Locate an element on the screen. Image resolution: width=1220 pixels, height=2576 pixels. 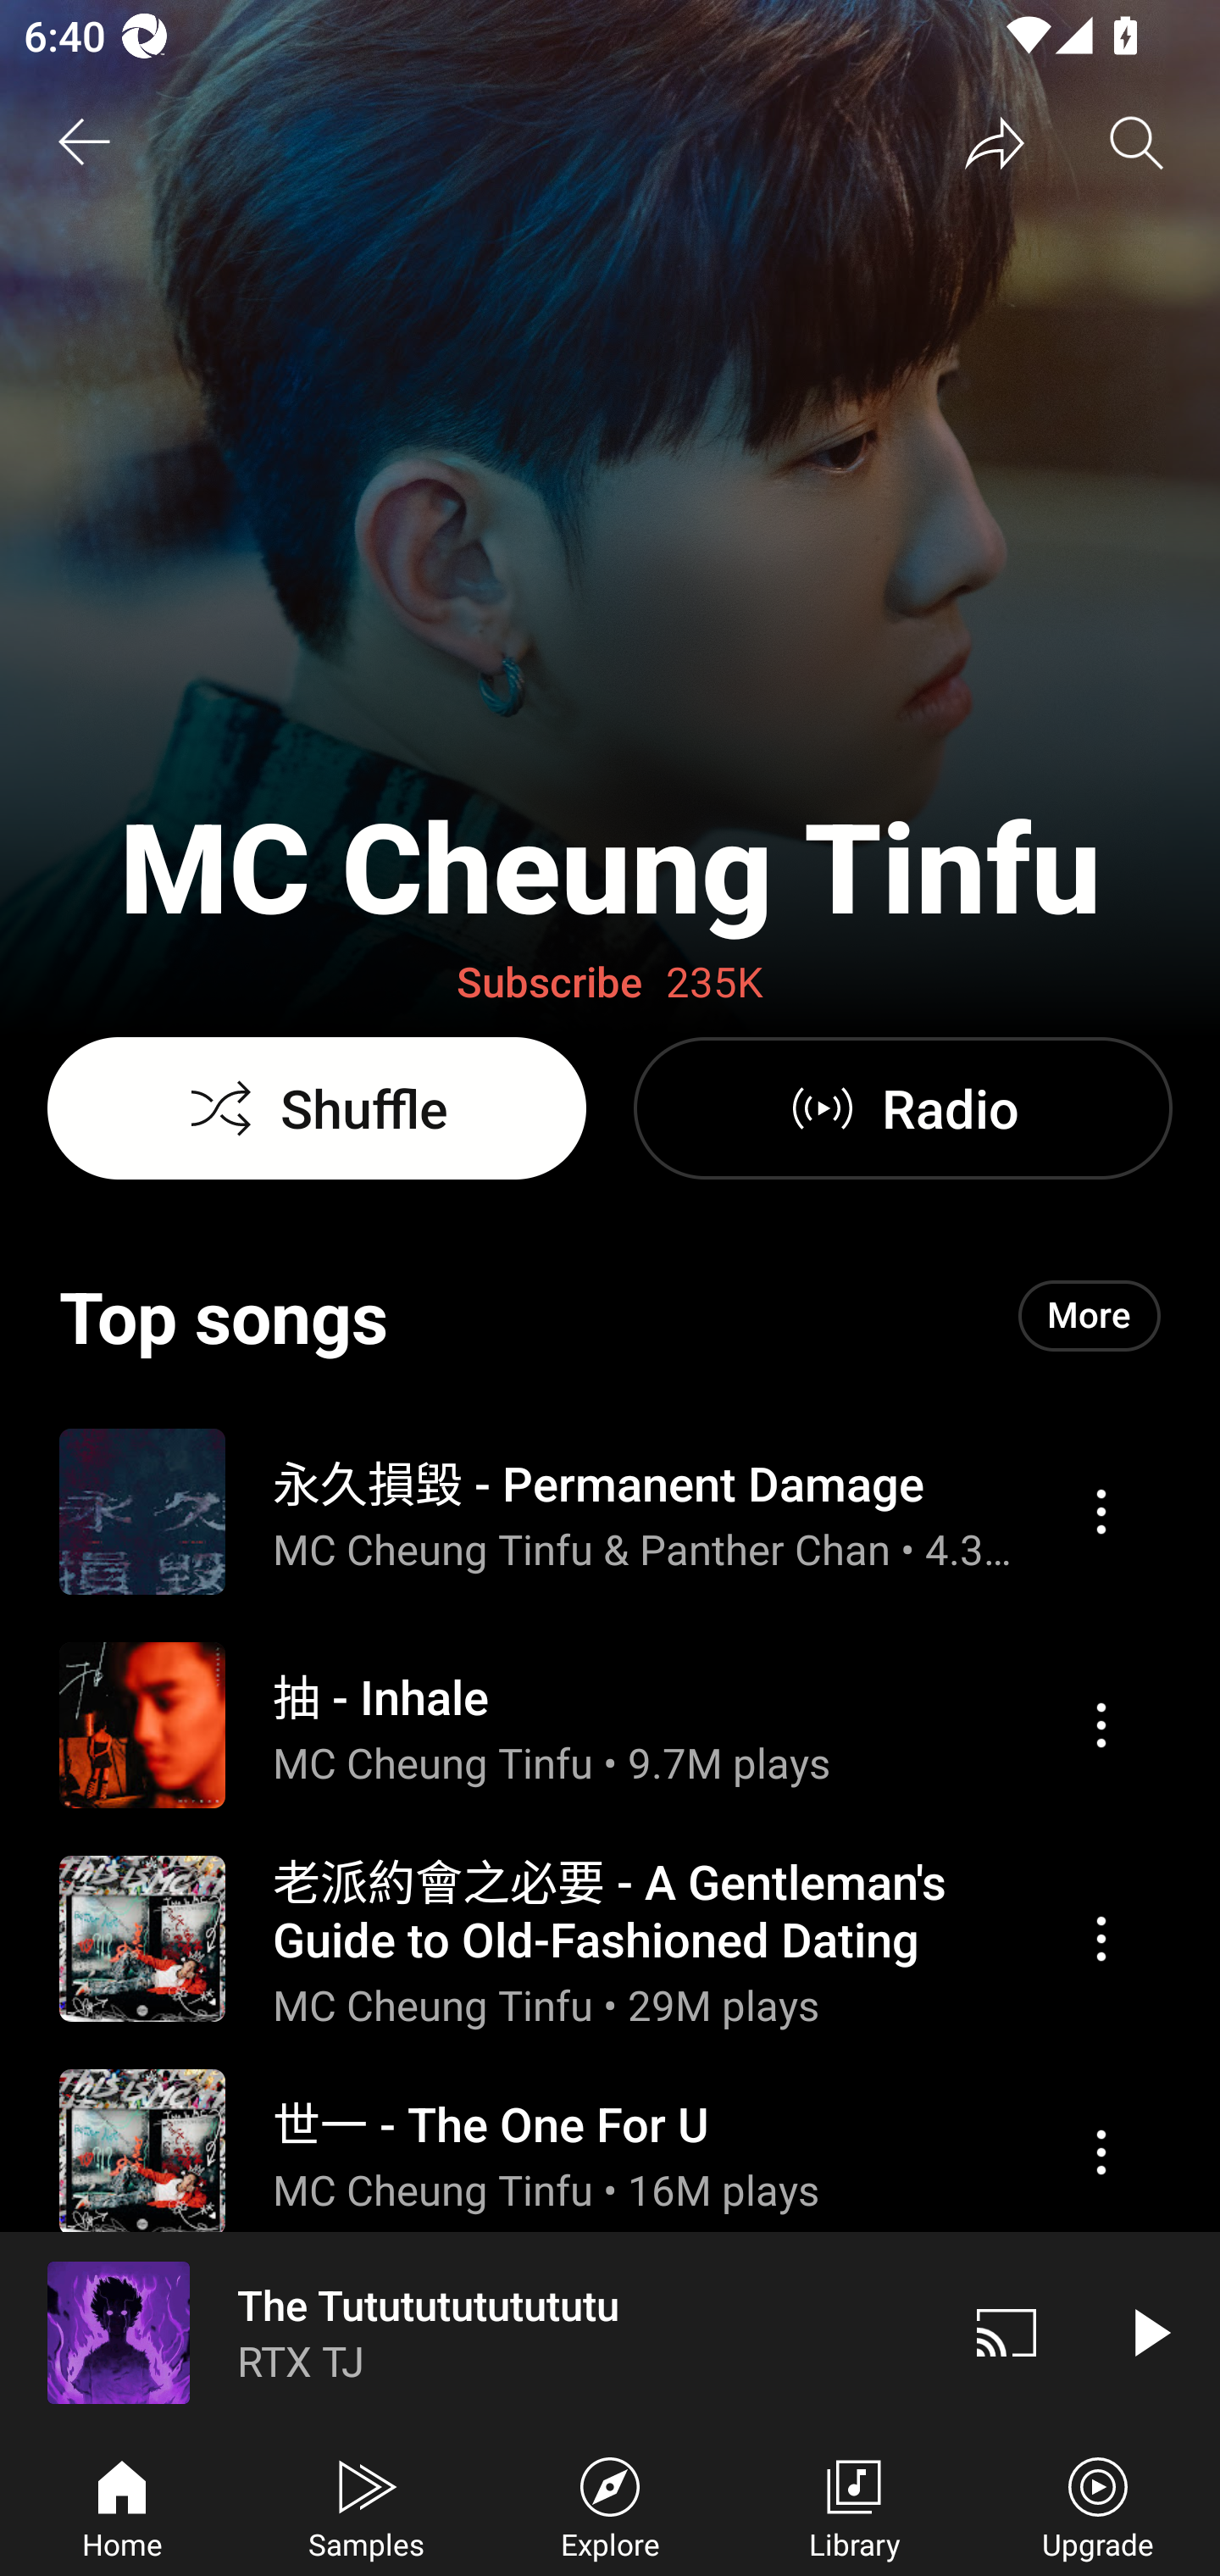
Upgrade is located at coordinates (1098, 2505).